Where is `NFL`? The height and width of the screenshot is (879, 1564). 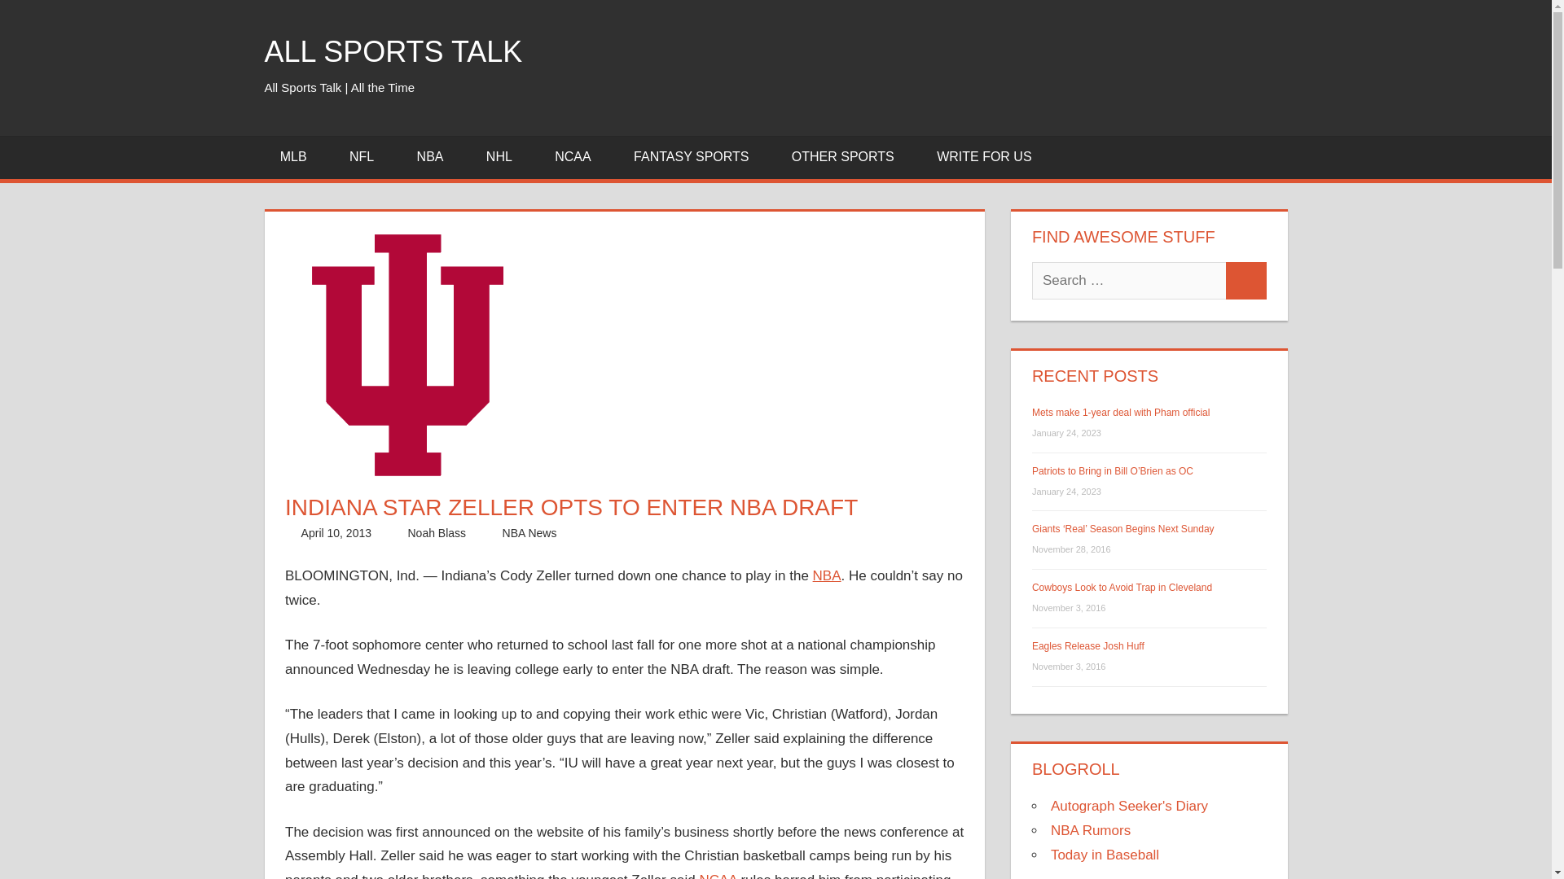 NFL is located at coordinates (368, 158).